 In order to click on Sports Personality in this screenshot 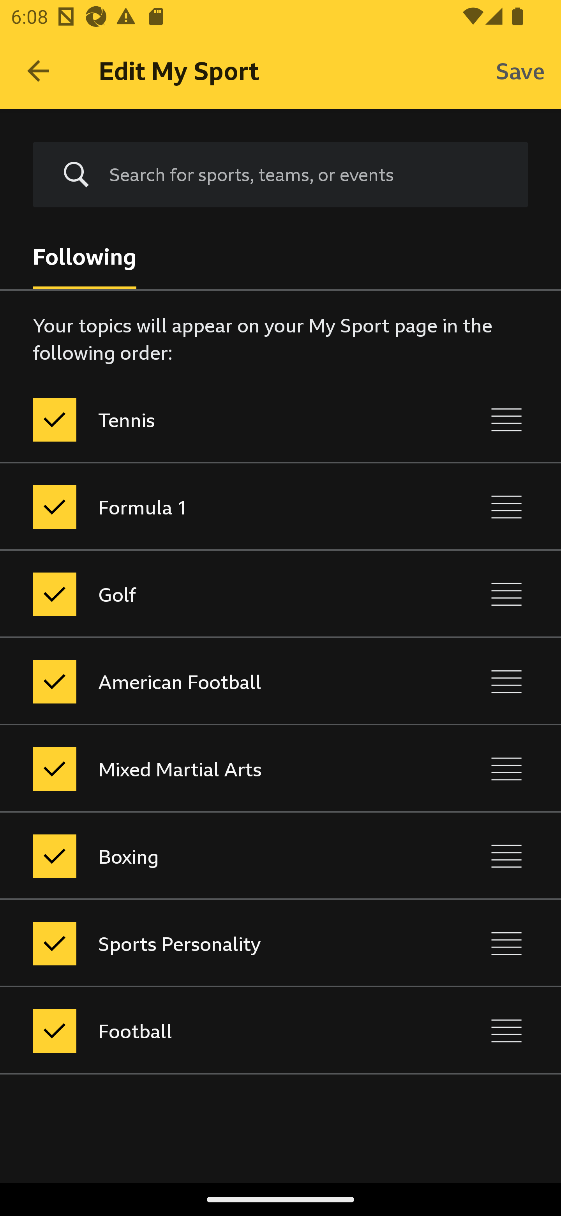, I will do `click(215, 943)`.